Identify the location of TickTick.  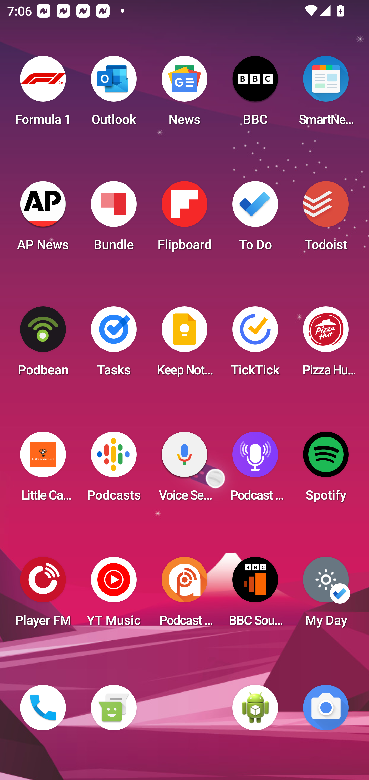
(255, 344).